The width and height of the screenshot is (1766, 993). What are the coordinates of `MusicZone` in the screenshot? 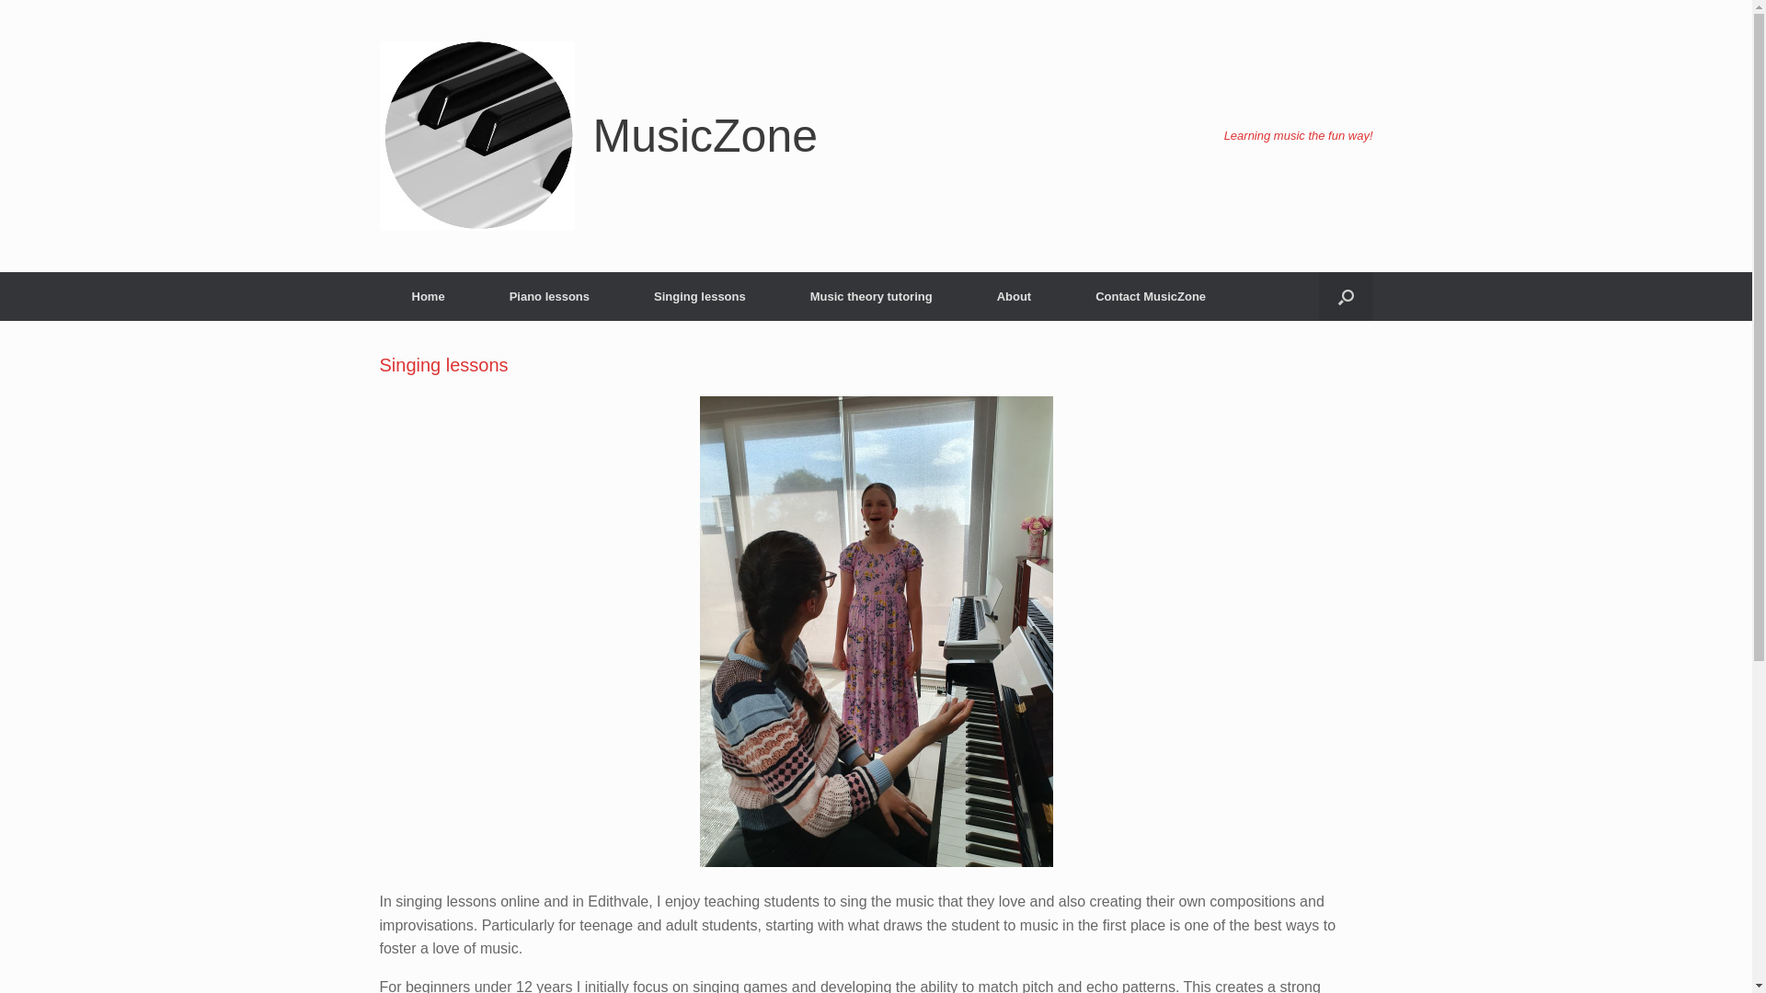 It's located at (598, 136).